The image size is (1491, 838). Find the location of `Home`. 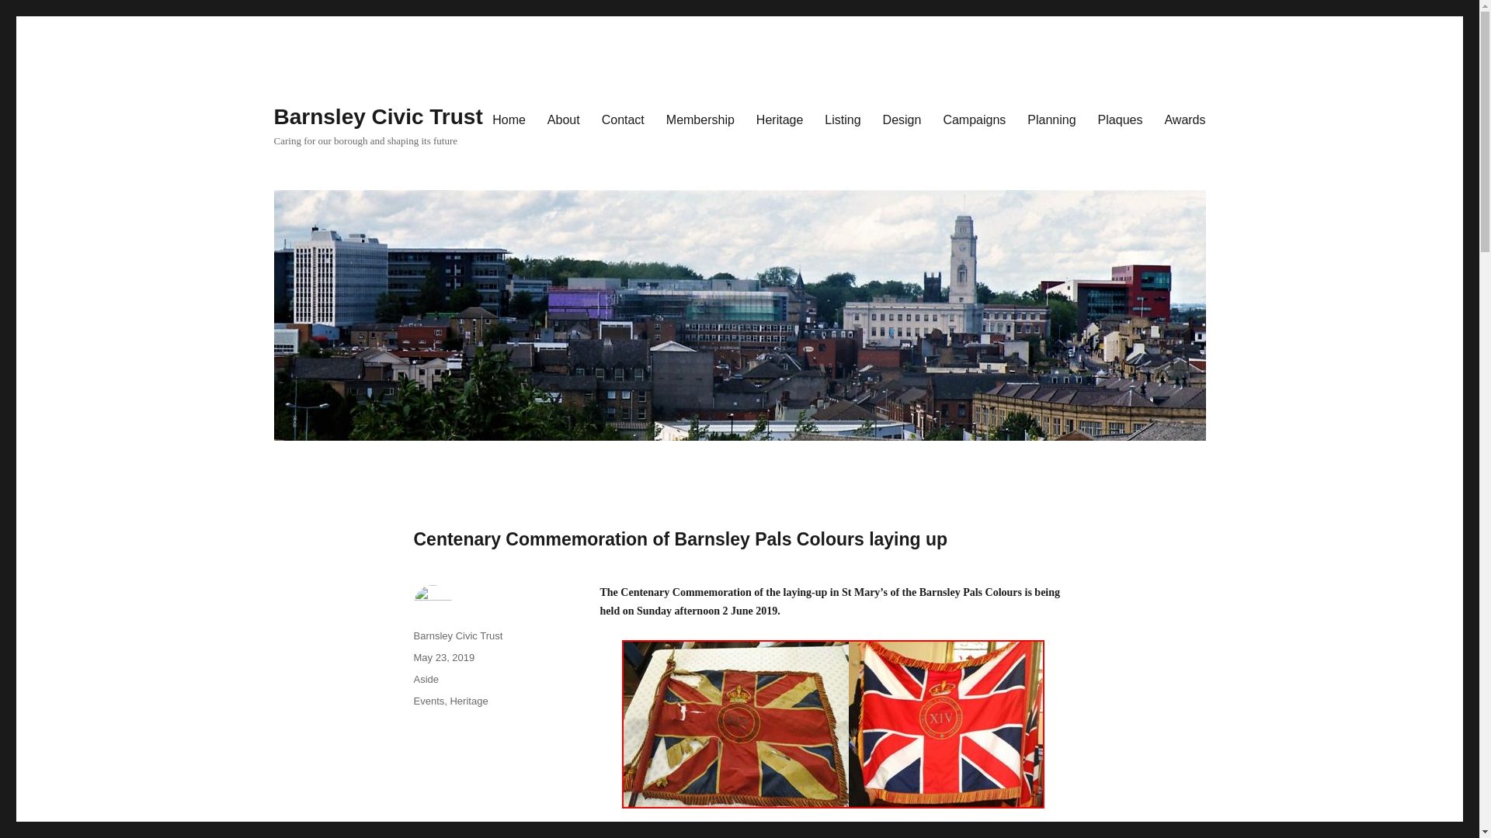

Home is located at coordinates (509, 119).